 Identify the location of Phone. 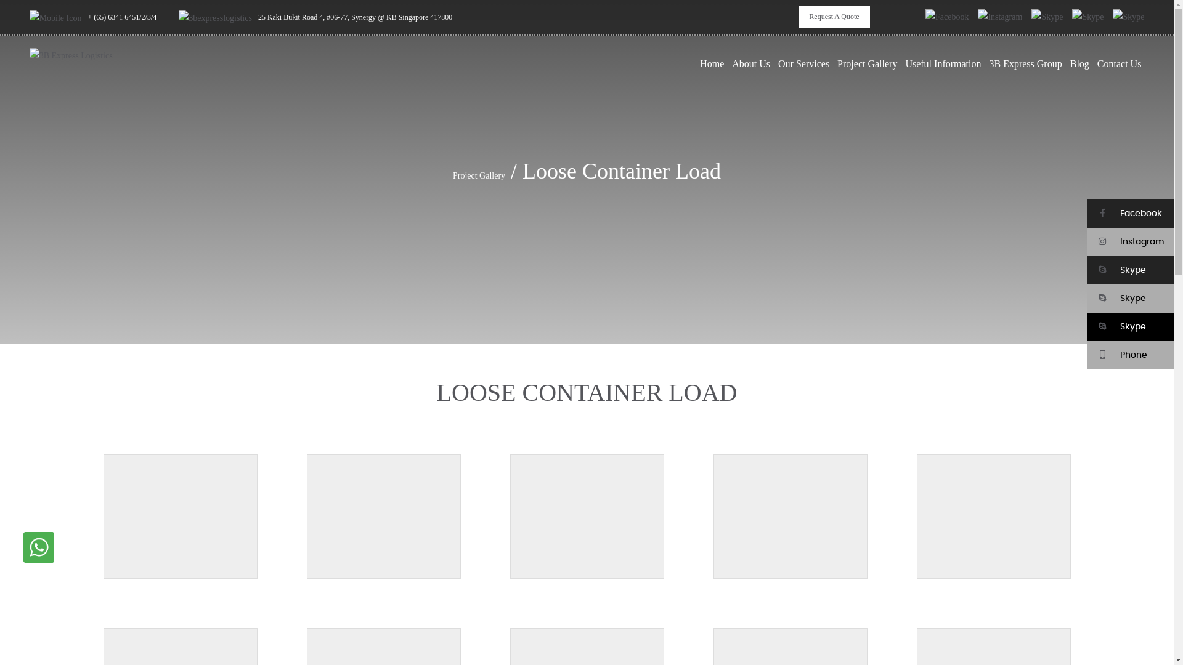
(1130, 355).